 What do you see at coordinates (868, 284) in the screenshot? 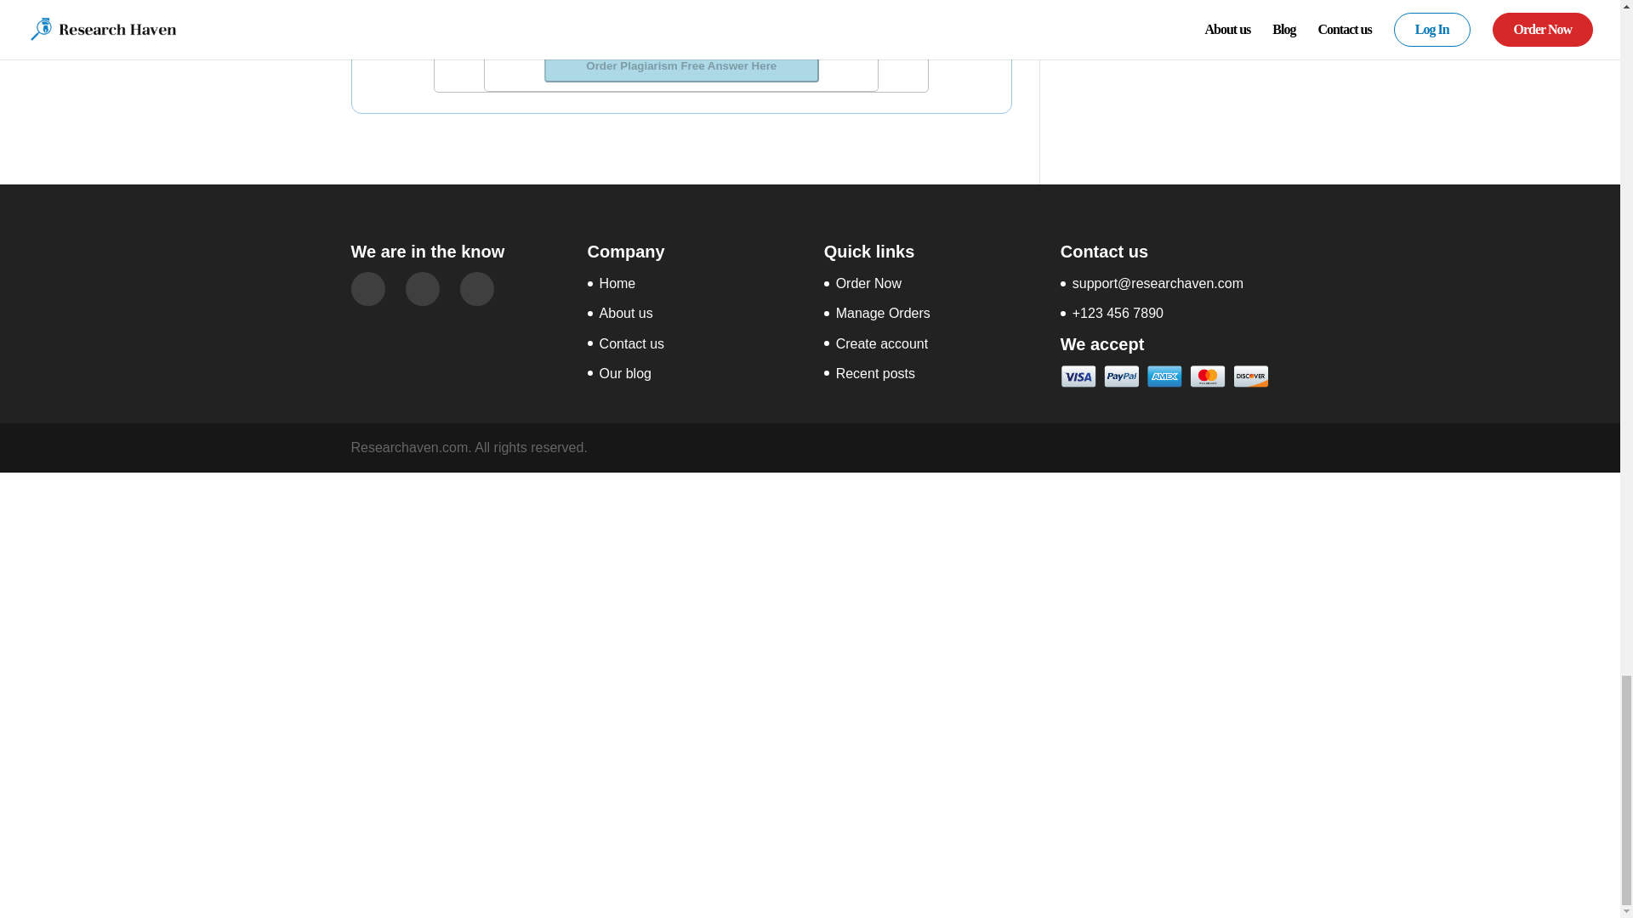
I see `Order Now` at bounding box center [868, 284].